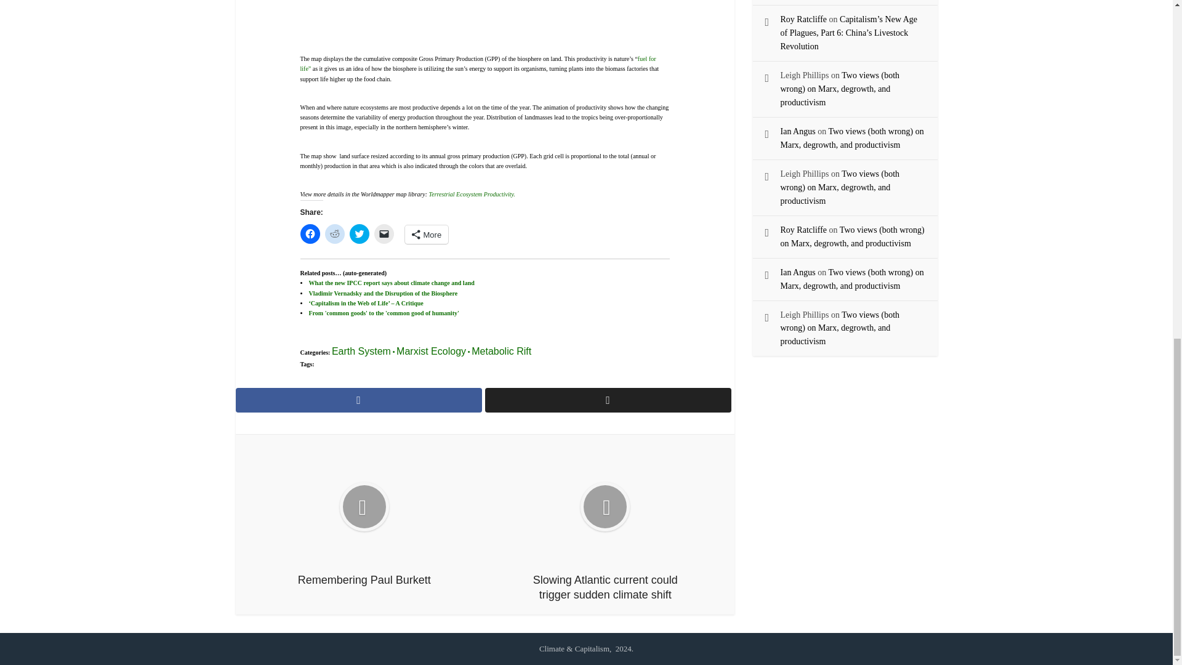 This screenshot has width=1182, height=665. What do you see at coordinates (384, 234) in the screenshot?
I see `Click to email a link to a friend` at bounding box center [384, 234].